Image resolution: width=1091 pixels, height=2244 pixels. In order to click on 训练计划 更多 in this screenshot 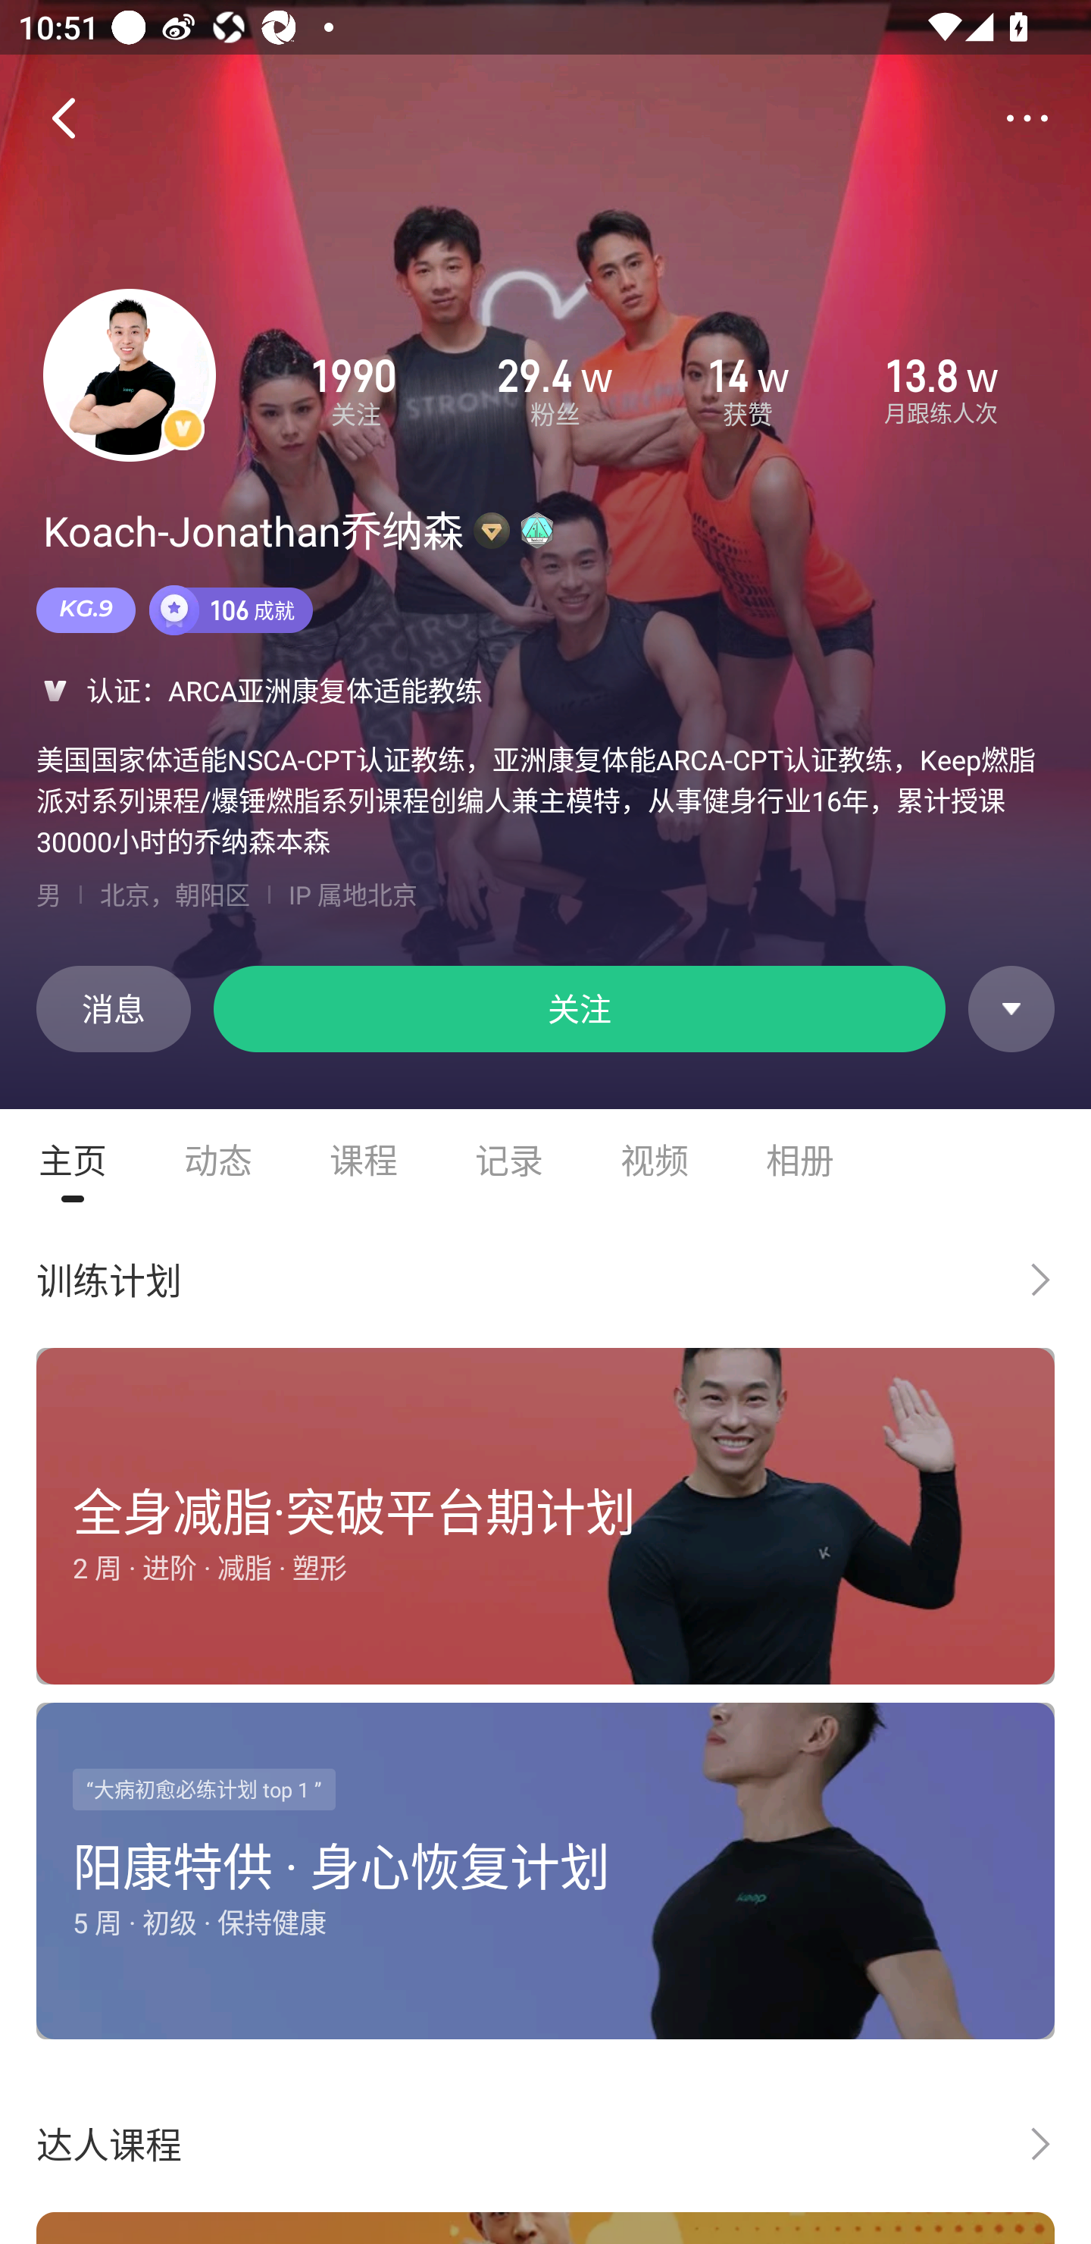, I will do `click(545, 1280)`.